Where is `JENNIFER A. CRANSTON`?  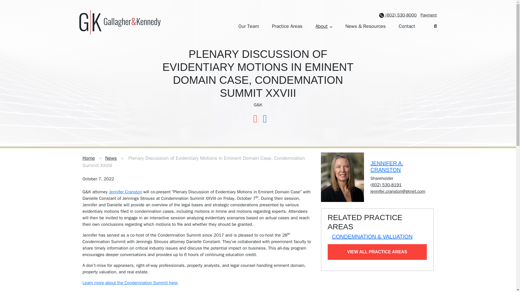
JENNIFER A. CRANSTON is located at coordinates (387, 167).